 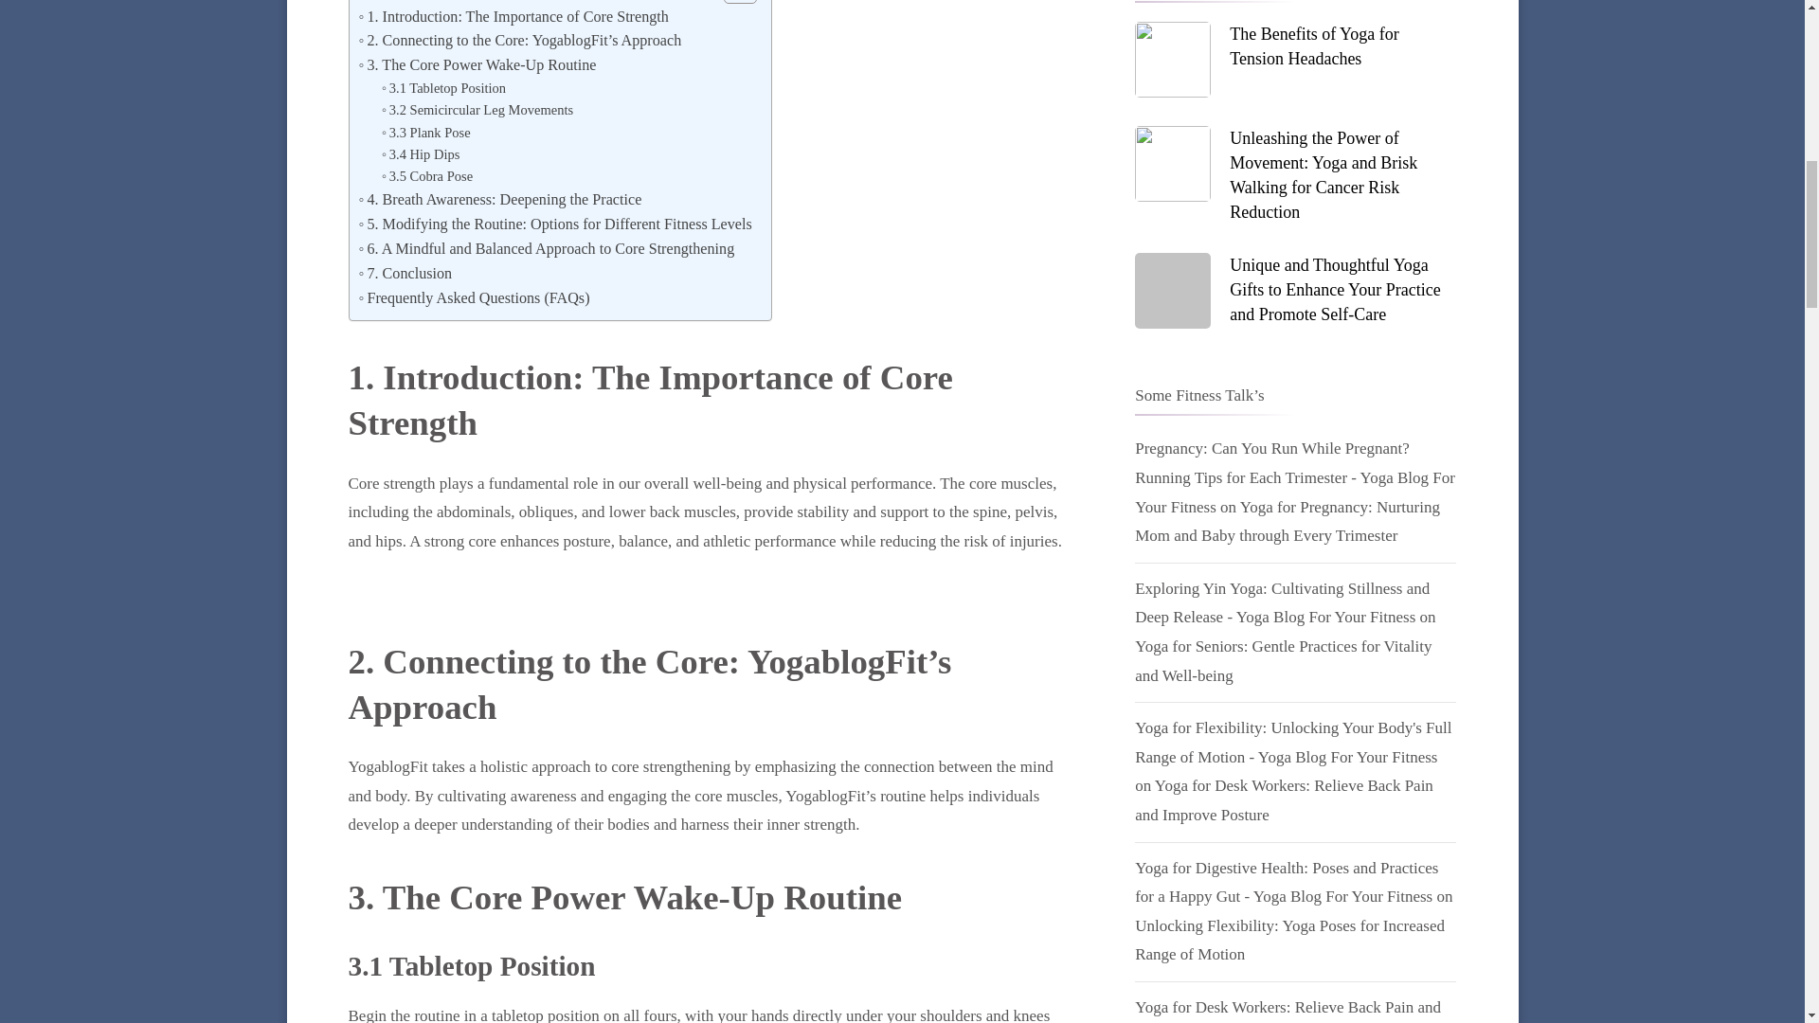 I want to click on 3.4 Hip Dips, so click(x=421, y=154).